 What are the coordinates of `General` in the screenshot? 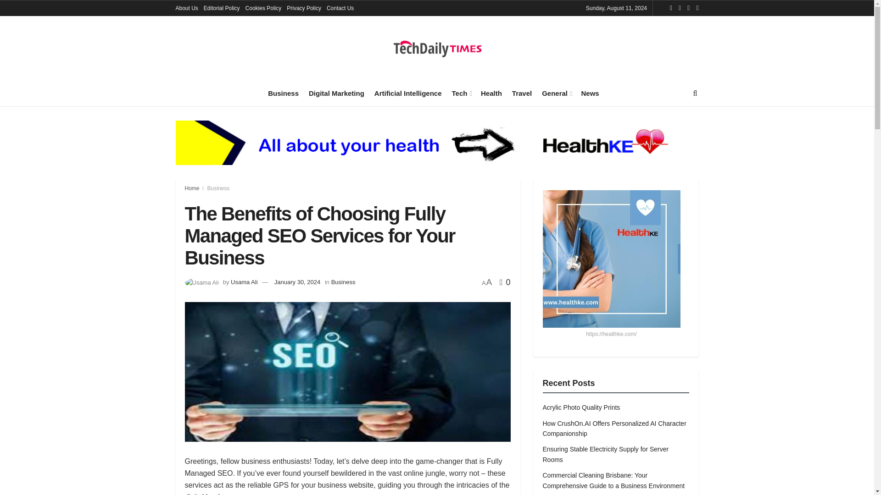 It's located at (556, 93).